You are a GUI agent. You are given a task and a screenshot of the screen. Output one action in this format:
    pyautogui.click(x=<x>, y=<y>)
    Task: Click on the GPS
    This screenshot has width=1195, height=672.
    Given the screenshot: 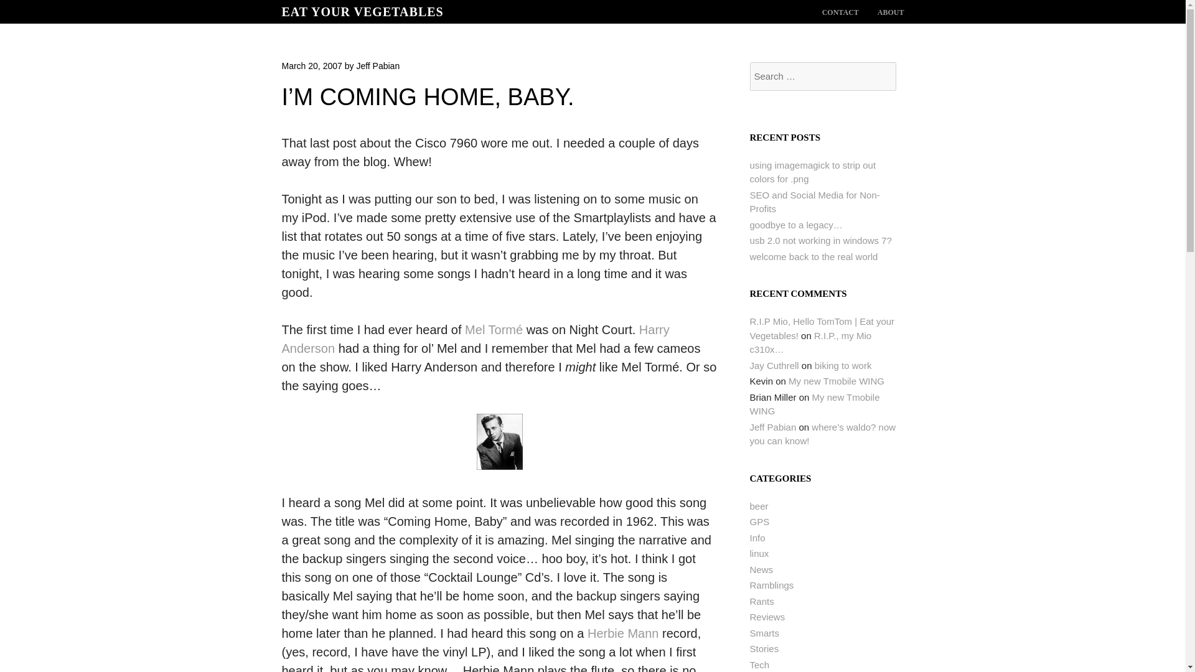 What is the action you would take?
    pyautogui.click(x=759, y=521)
    